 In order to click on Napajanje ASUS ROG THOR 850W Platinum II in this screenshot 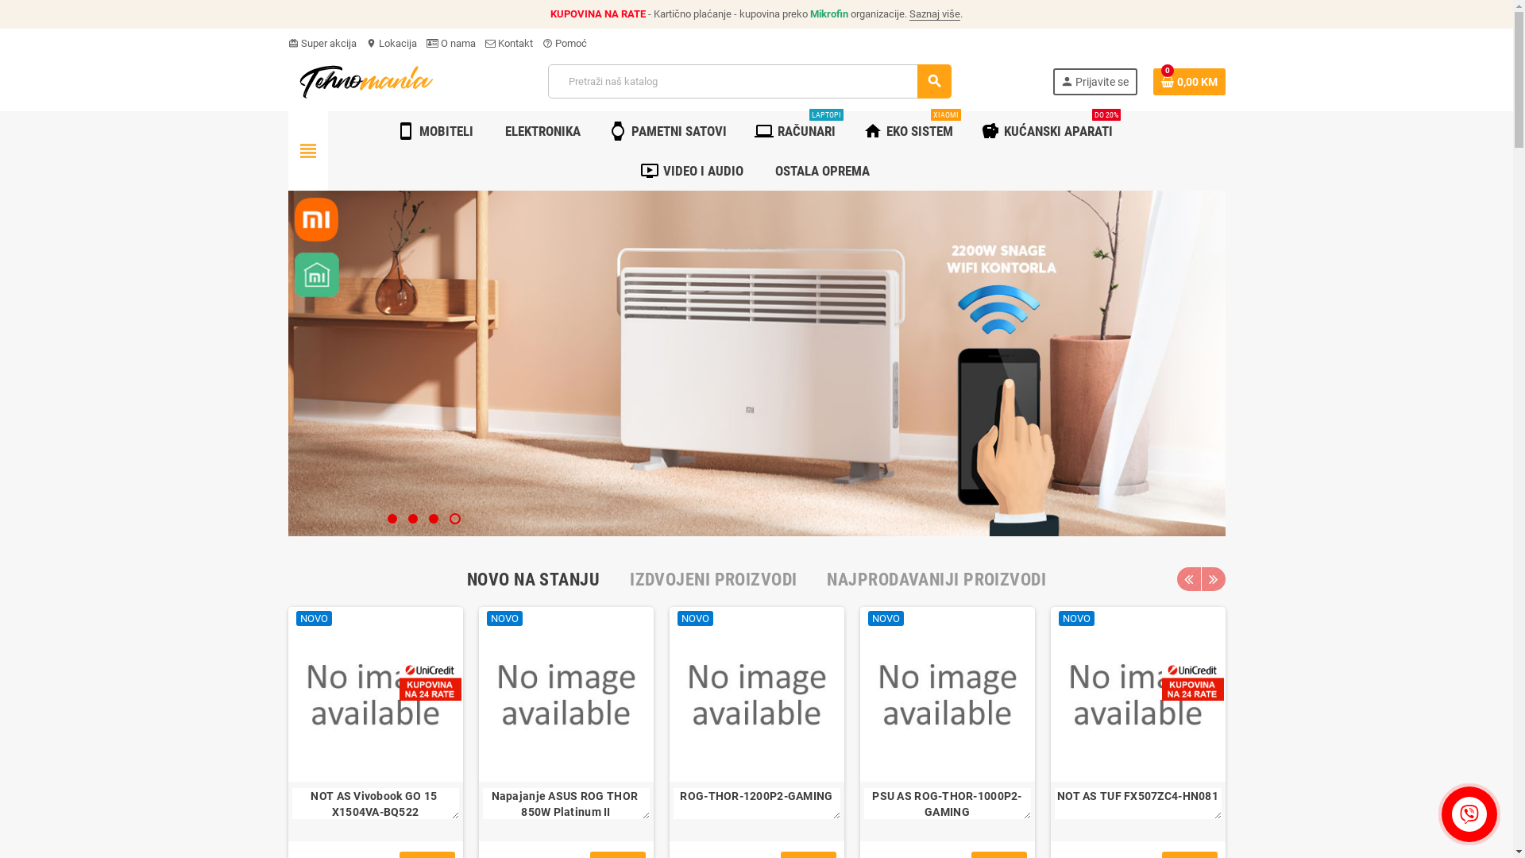, I will do `click(566, 694)`.